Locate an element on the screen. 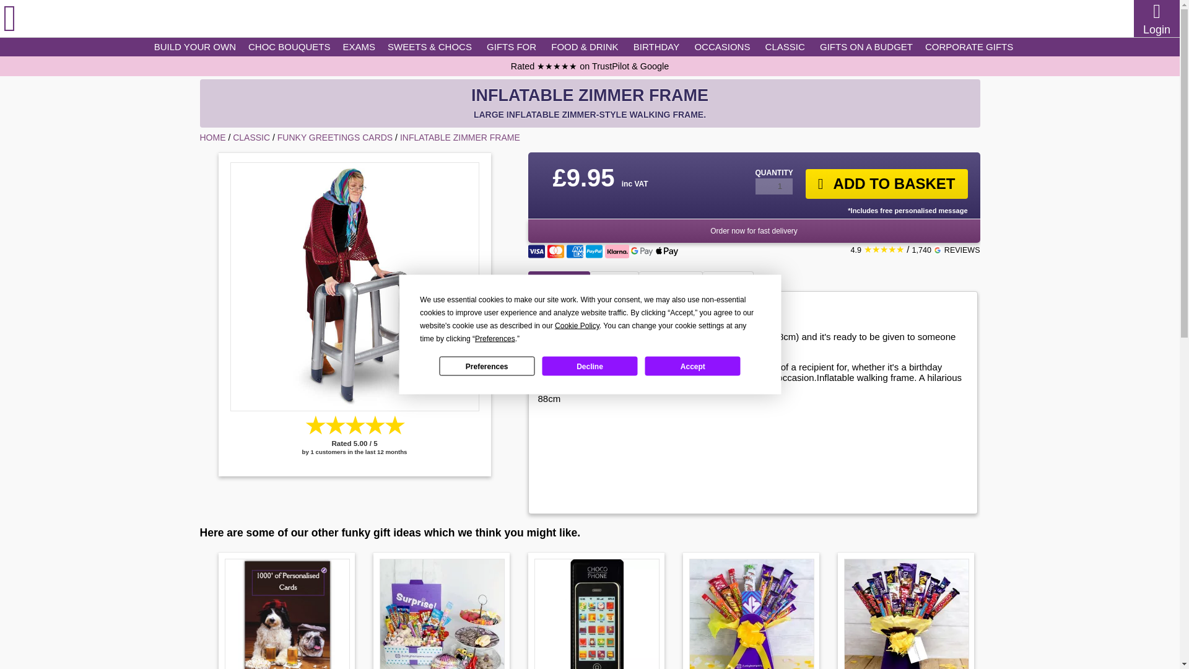 The width and height of the screenshot is (1189, 669). EXAMS is located at coordinates (359, 46).